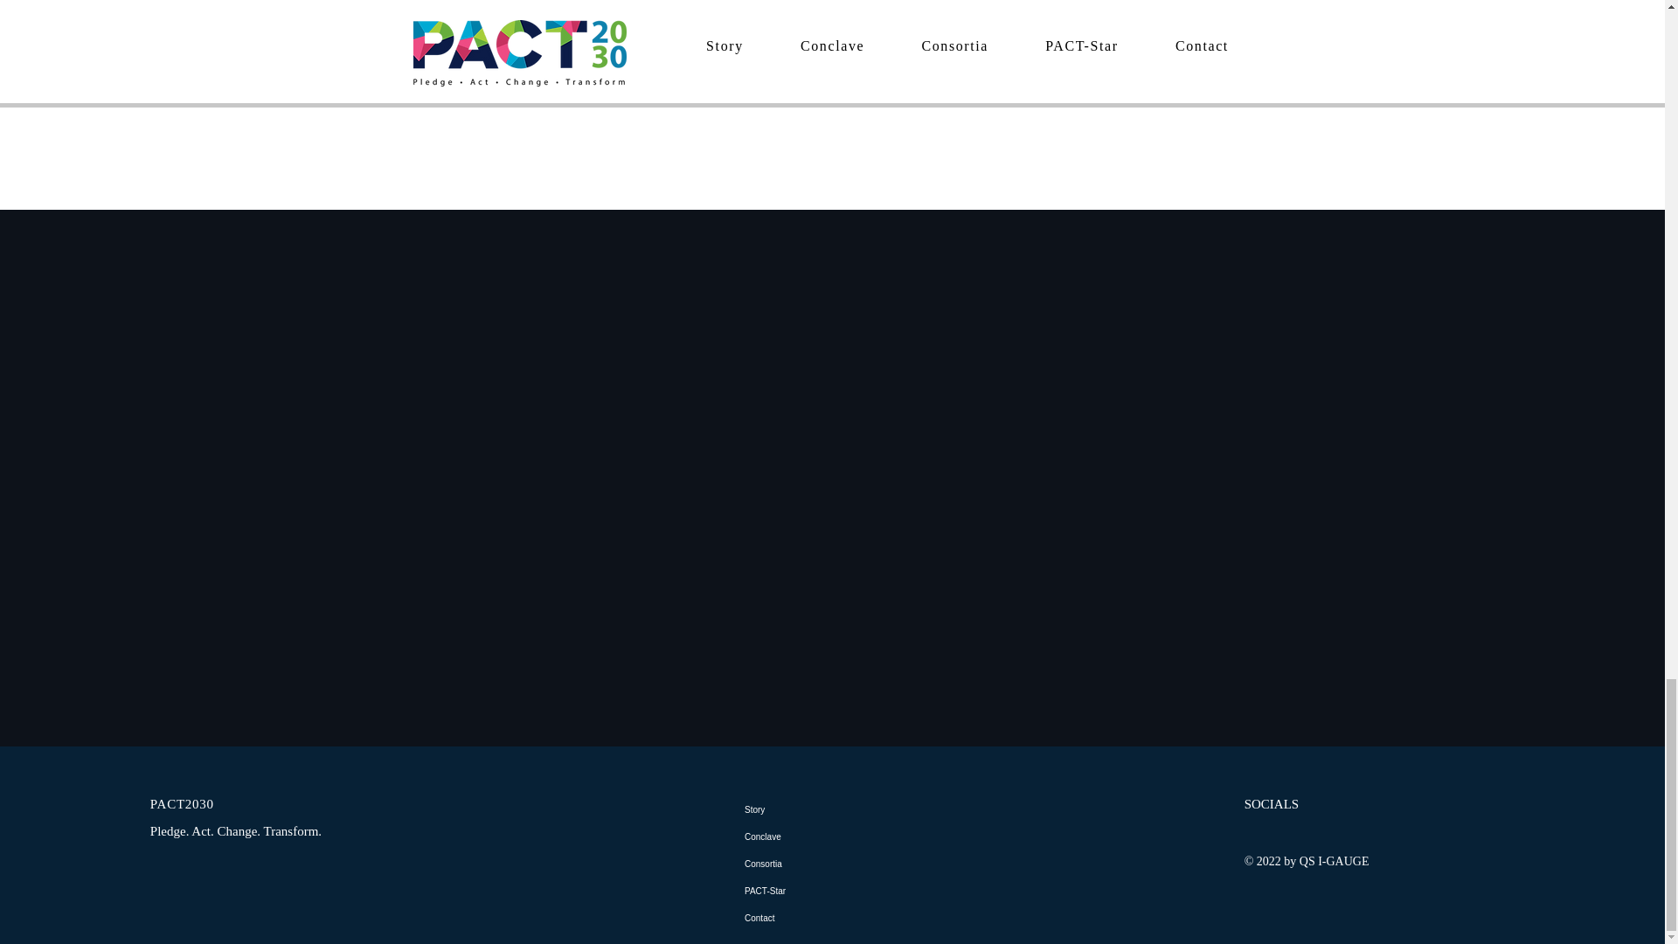 This screenshot has height=944, width=1678. What do you see at coordinates (837, 891) in the screenshot?
I see `PACT-Star` at bounding box center [837, 891].